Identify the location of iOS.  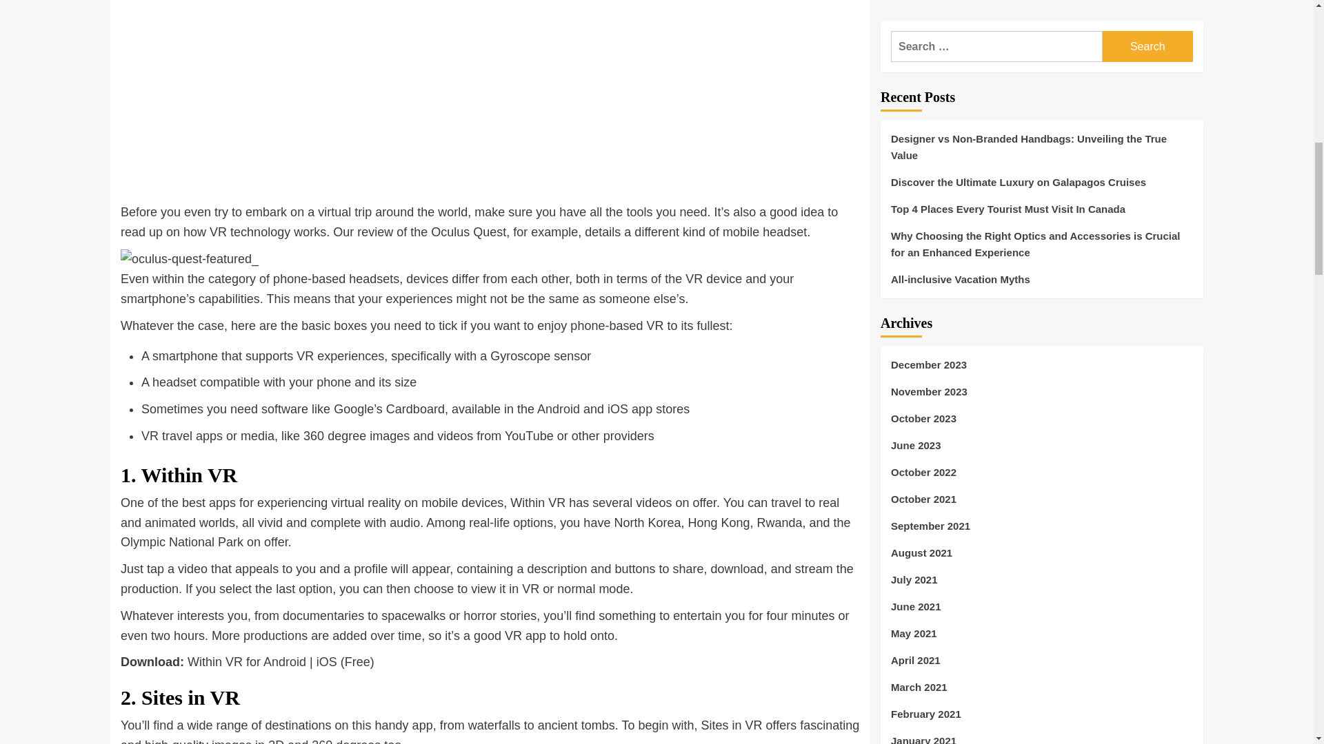
(327, 661).